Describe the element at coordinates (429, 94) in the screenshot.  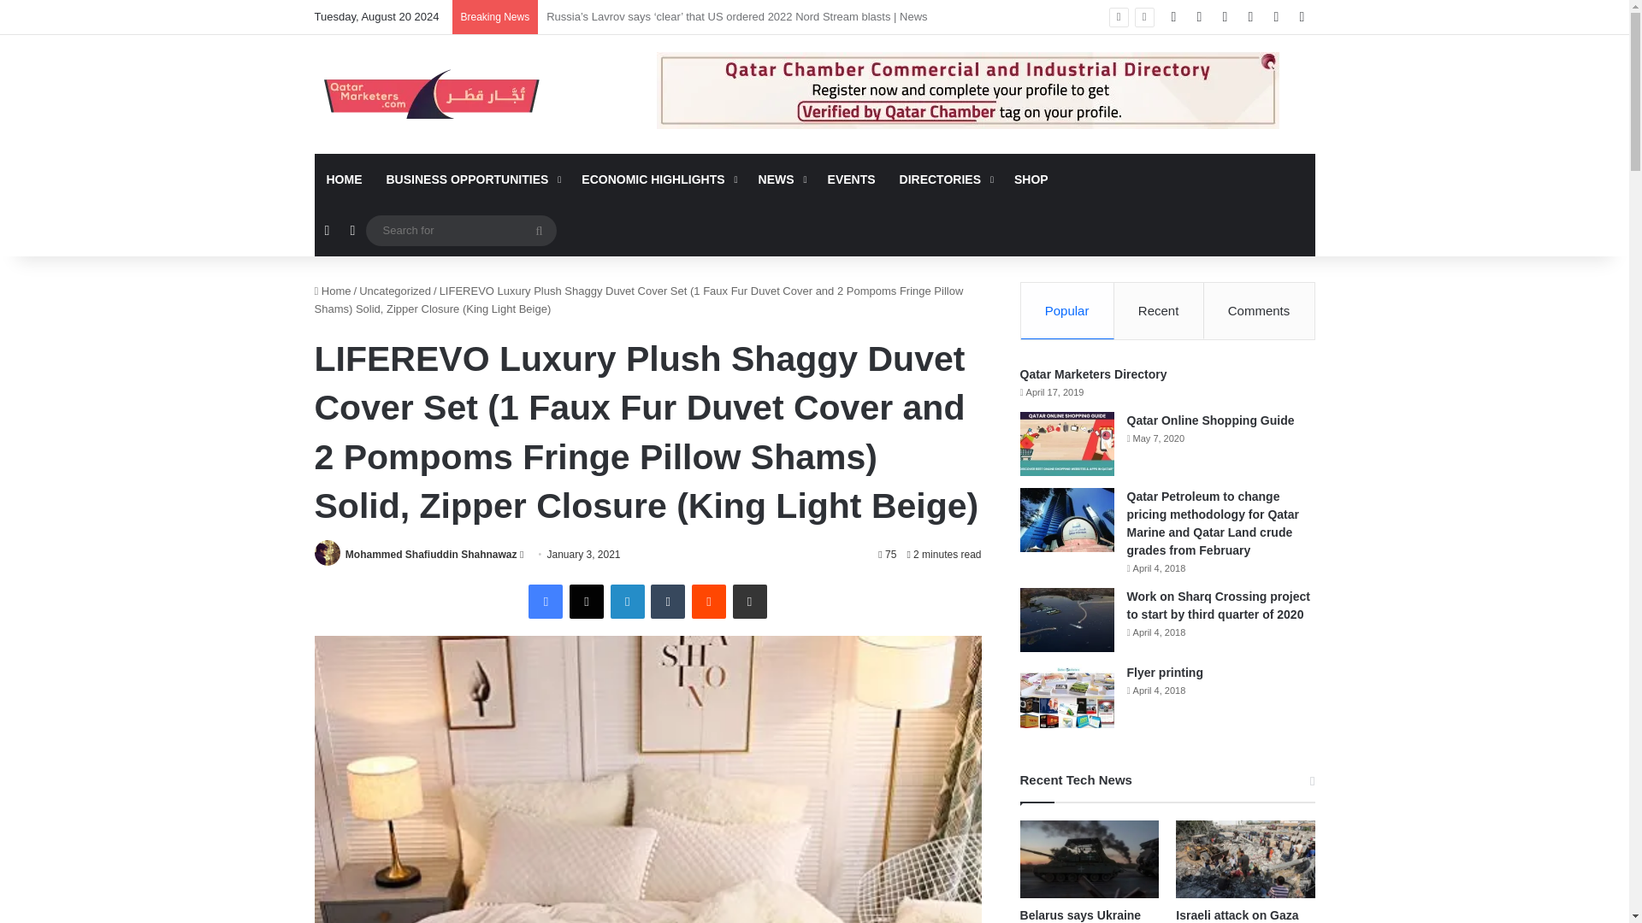
I see `Qatar Marketers` at that location.